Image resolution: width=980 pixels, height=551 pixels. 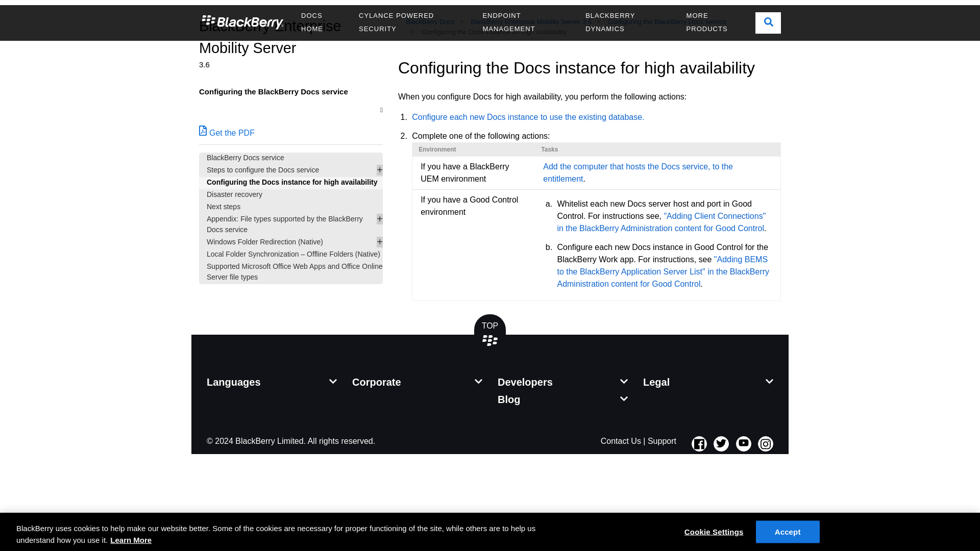 What do you see at coordinates (628, 22) in the screenshot?
I see `BLACKBERRY DYNAMICS` at bounding box center [628, 22].